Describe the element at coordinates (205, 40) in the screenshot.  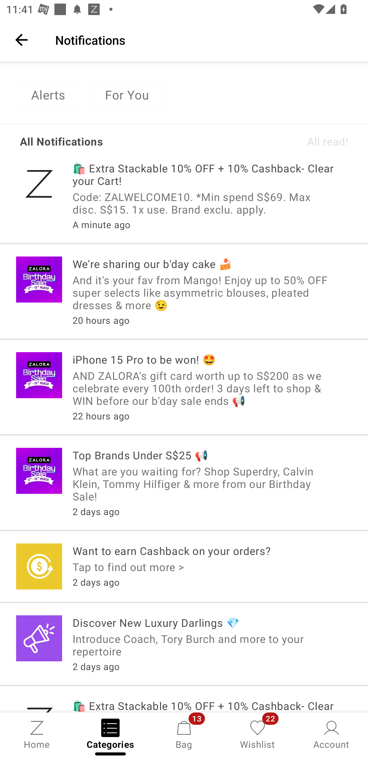
I see `Notifications` at that location.